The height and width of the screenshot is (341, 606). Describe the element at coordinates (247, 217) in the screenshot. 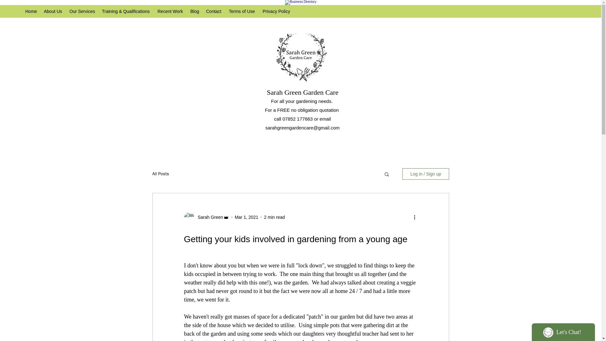

I see `Mar 1, 2021` at that location.